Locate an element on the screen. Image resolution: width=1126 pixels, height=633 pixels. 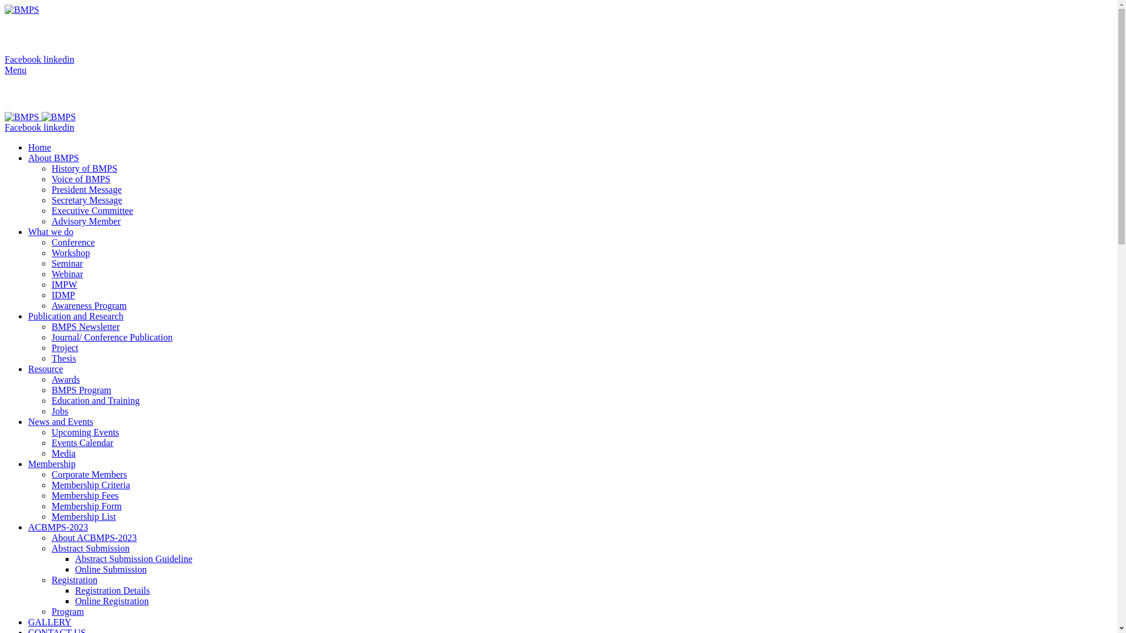
About ACBMPS-2023 is located at coordinates (94, 538).